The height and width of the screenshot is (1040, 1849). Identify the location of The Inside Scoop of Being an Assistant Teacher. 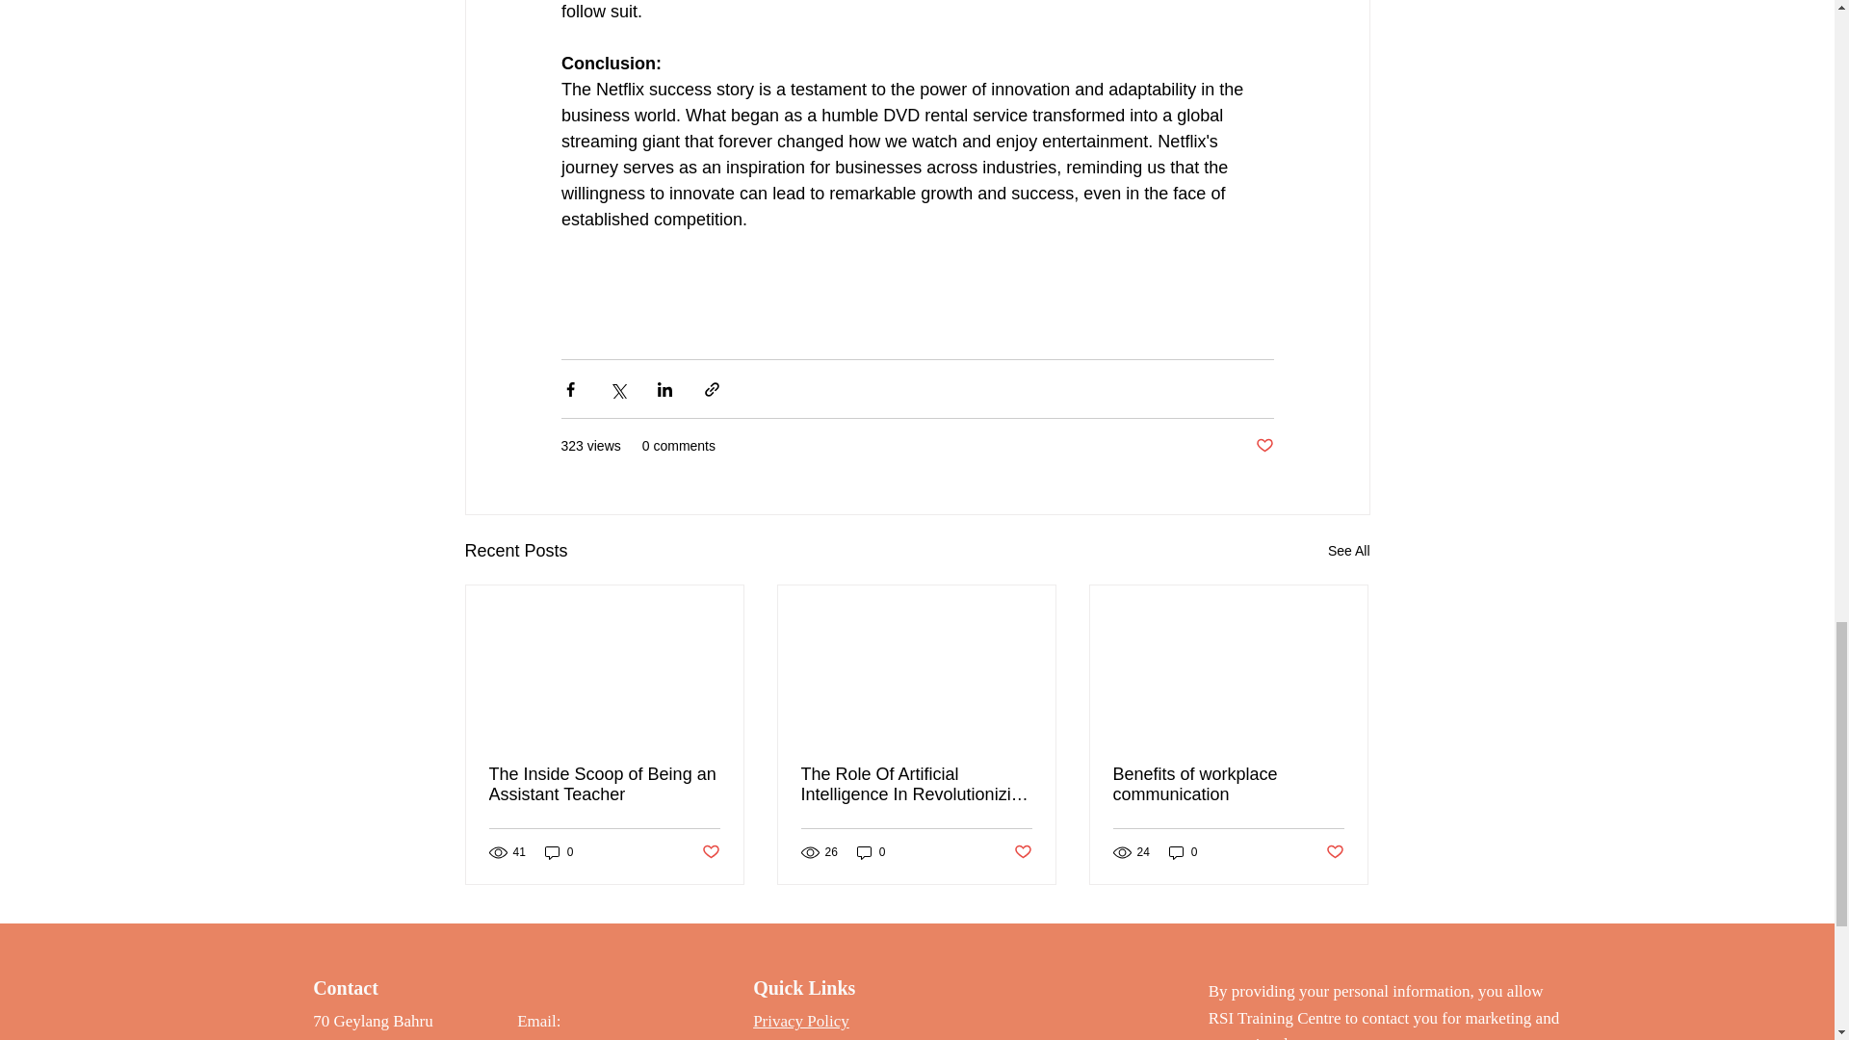
(605, 784).